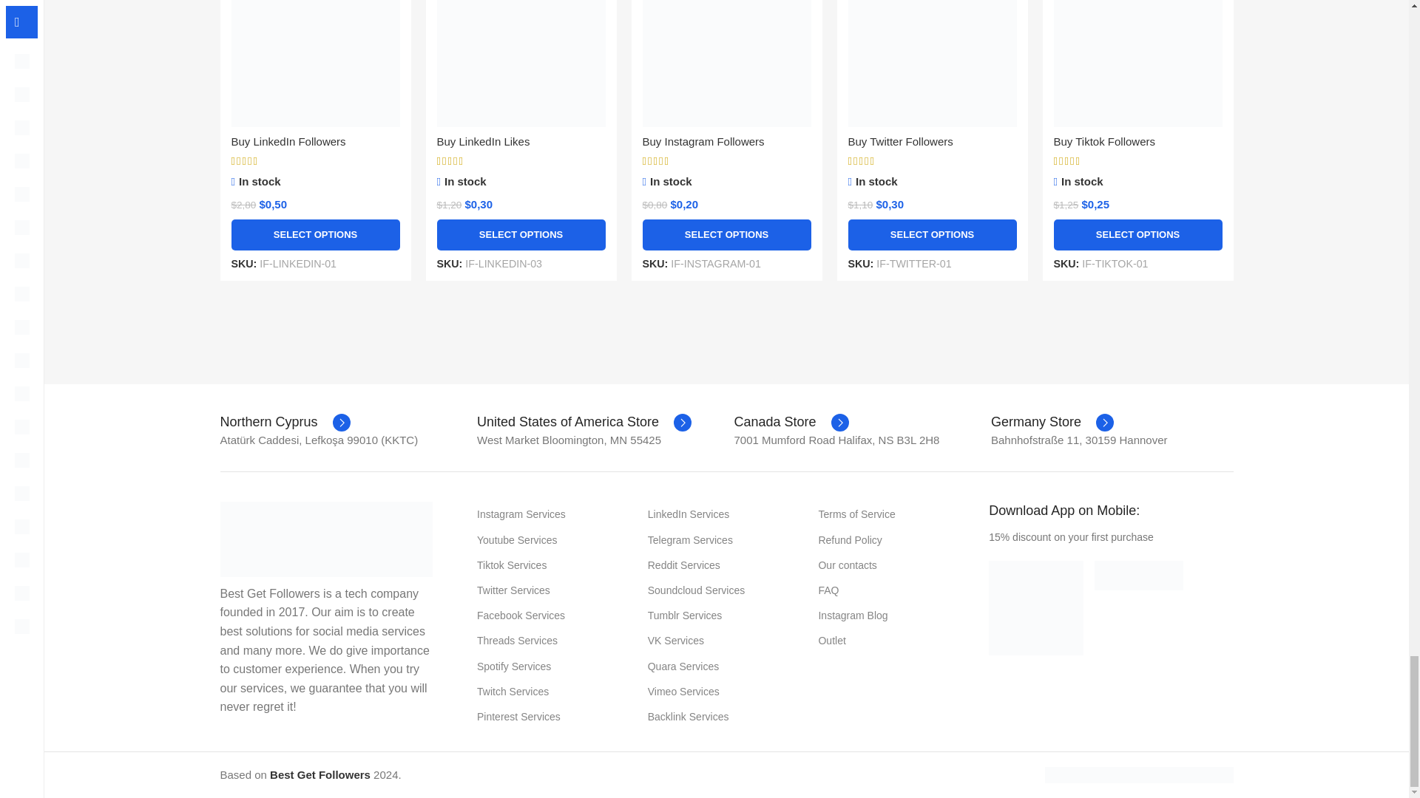 This screenshot has height=798, width=1420. What do you see at coordinates (1035, 607) in the screenshot?
I see `google-play` at bounding box center [1035, 607].